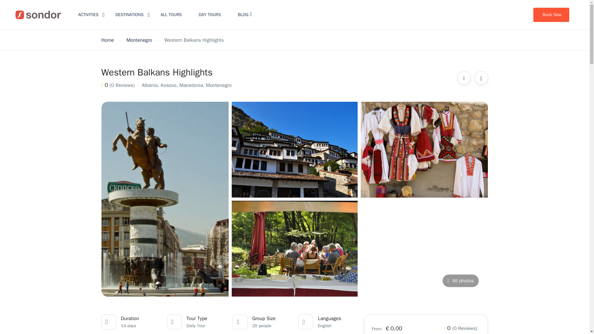 This screenshot has height=334, width=594. What do you see at coordinates (108, 40) in the screenshot?
I see `Home` at bounding box center [108, 40].